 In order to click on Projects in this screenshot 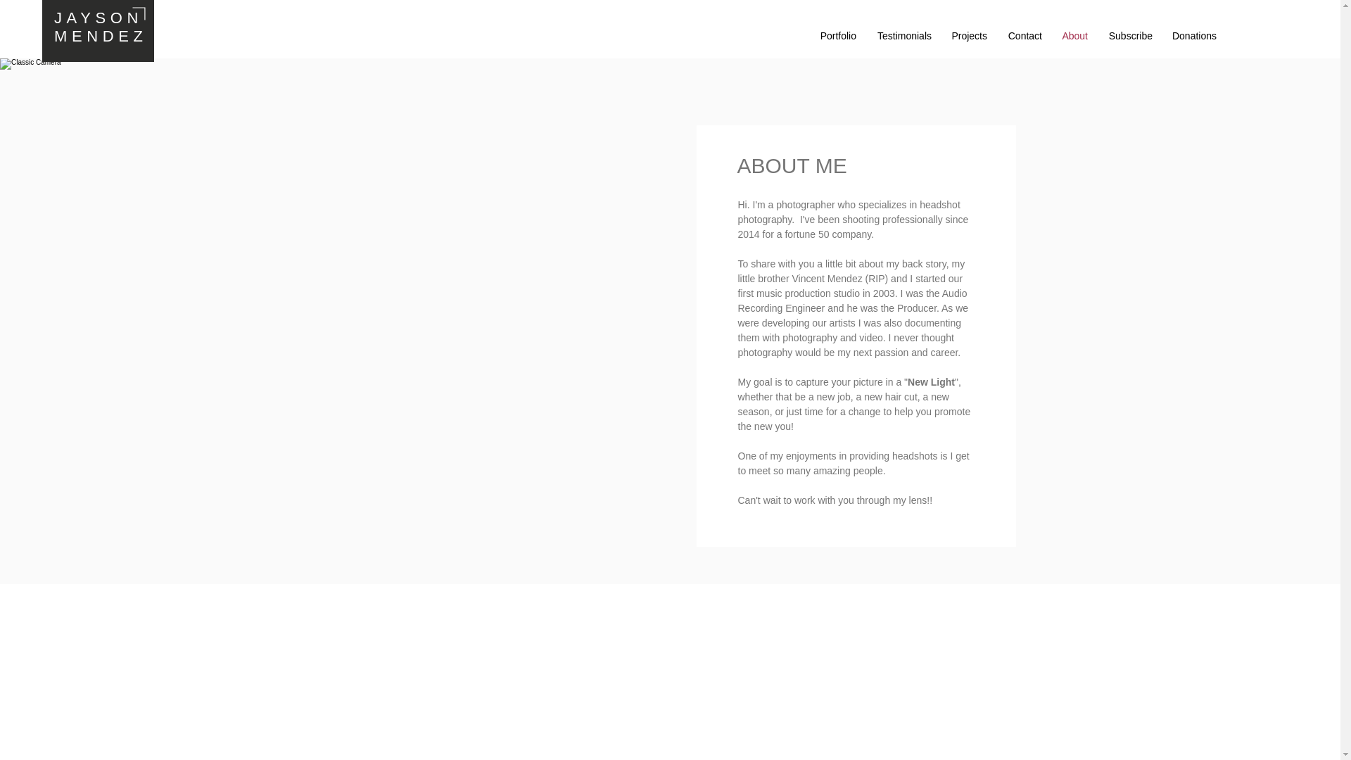, I will do `click(968, 35)`.